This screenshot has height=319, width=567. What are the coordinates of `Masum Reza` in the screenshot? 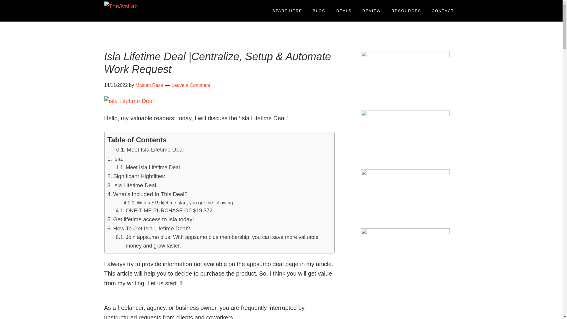 It's located at (149, 85).